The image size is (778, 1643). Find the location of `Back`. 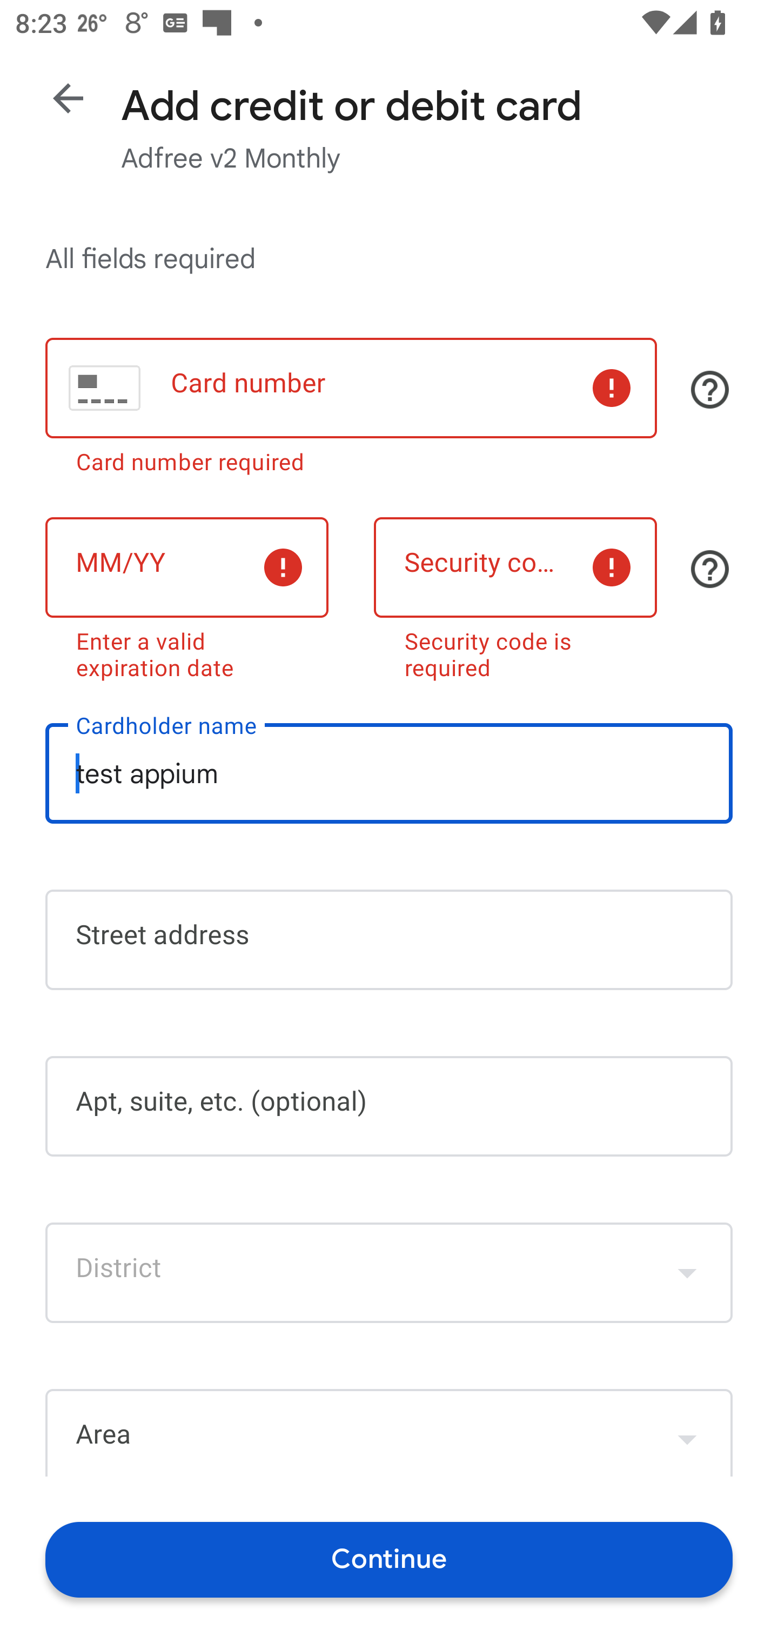

Back is located at coordinates (68, 98).